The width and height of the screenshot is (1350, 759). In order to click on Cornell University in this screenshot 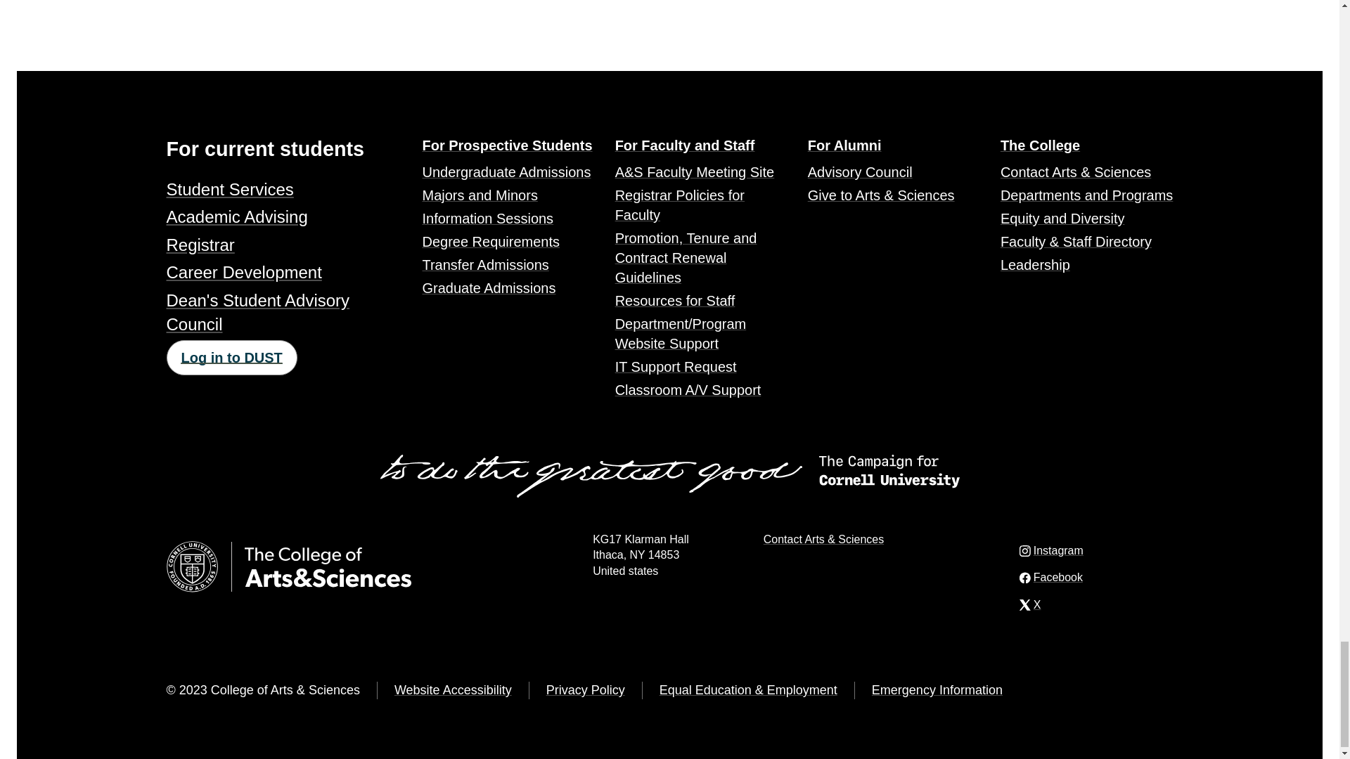, I will do `click(191, 566)`.